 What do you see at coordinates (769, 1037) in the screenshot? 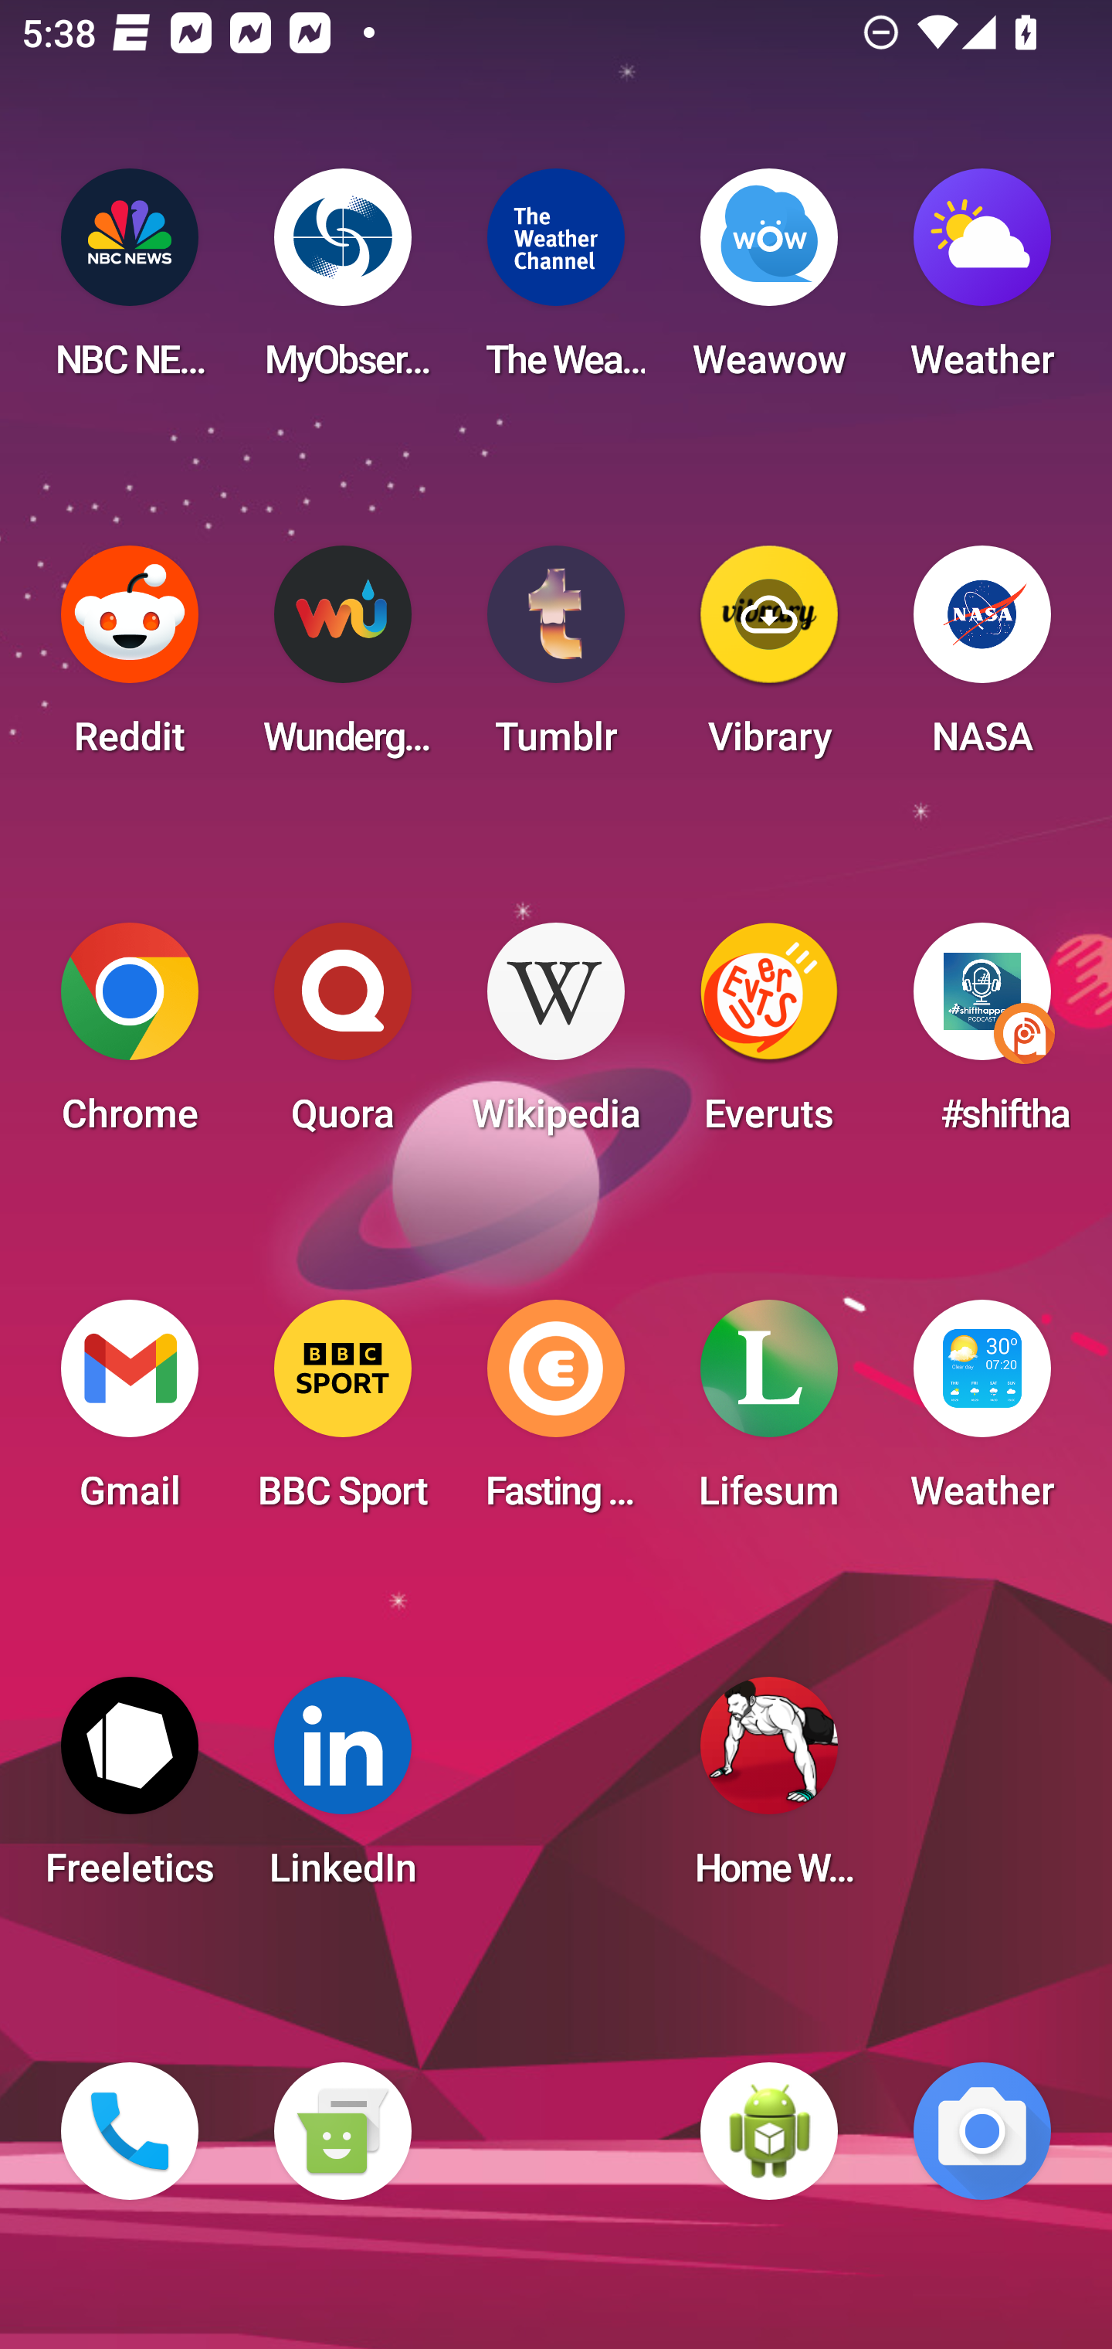
I see `Everuts` at bounding box center [769, 1037].